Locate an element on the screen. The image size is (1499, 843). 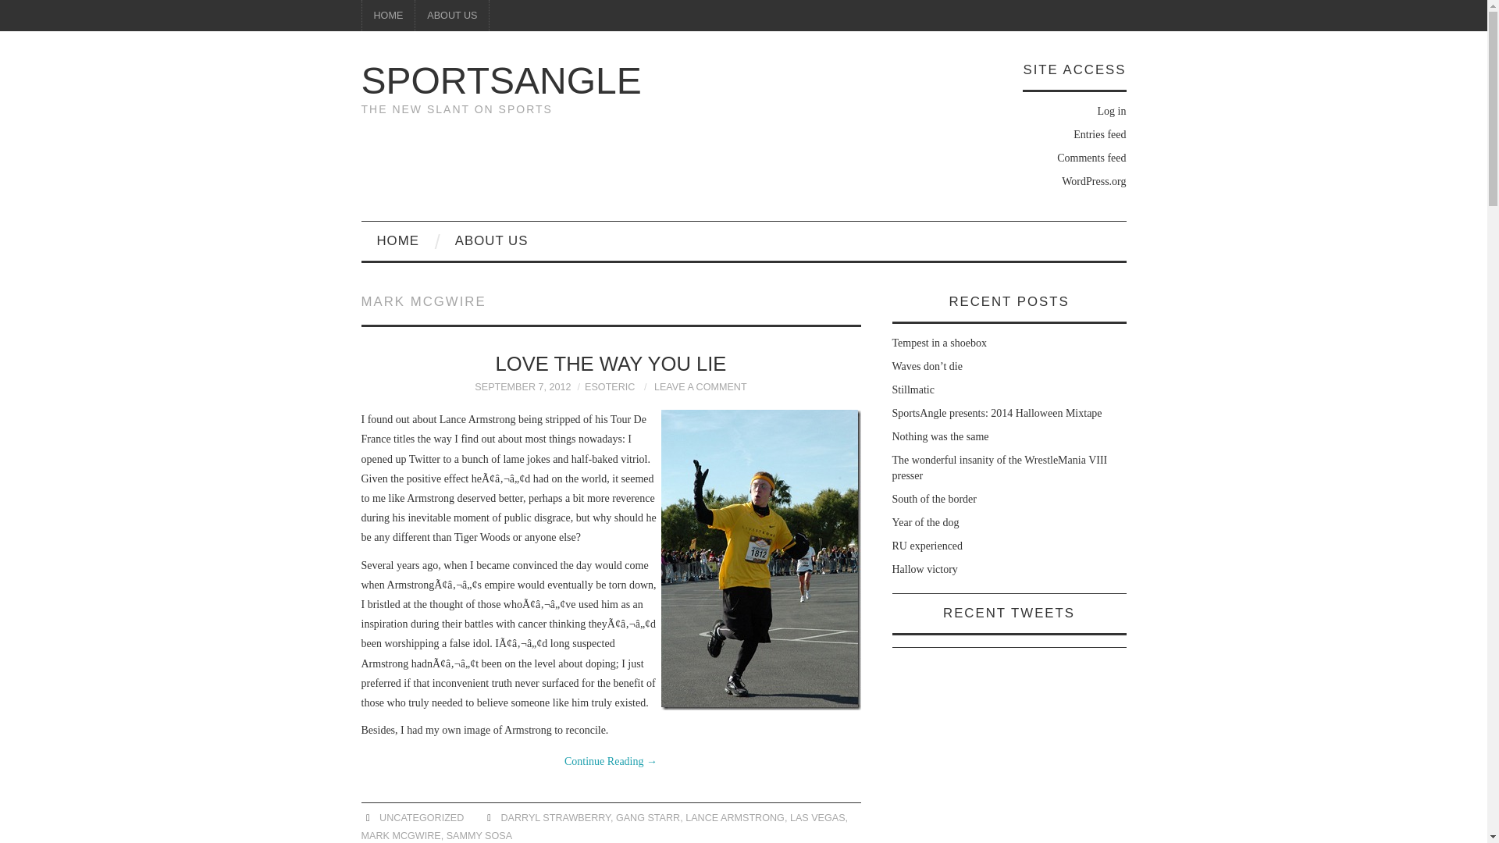
DARRYL STRAWBERRY is located at coordinates (555, 818).